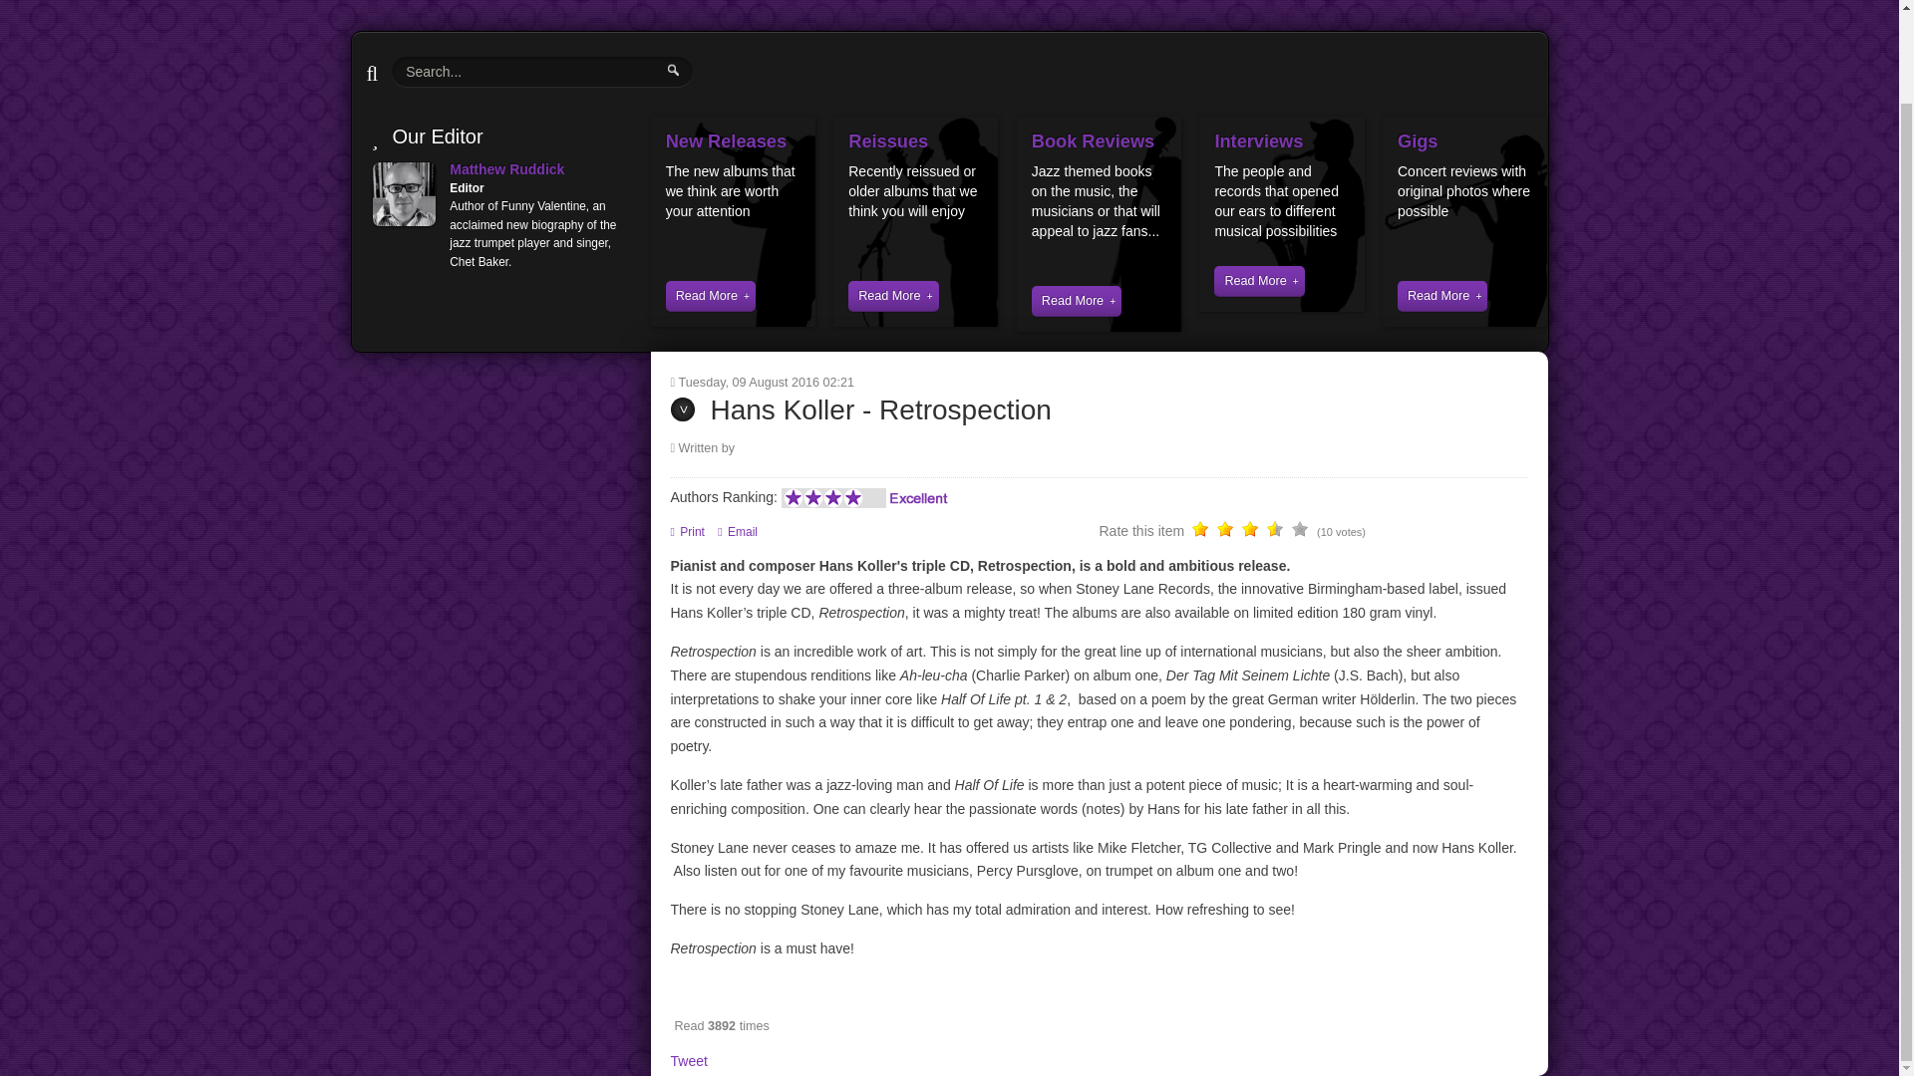  I want to click on 4, so click(1238, 532).